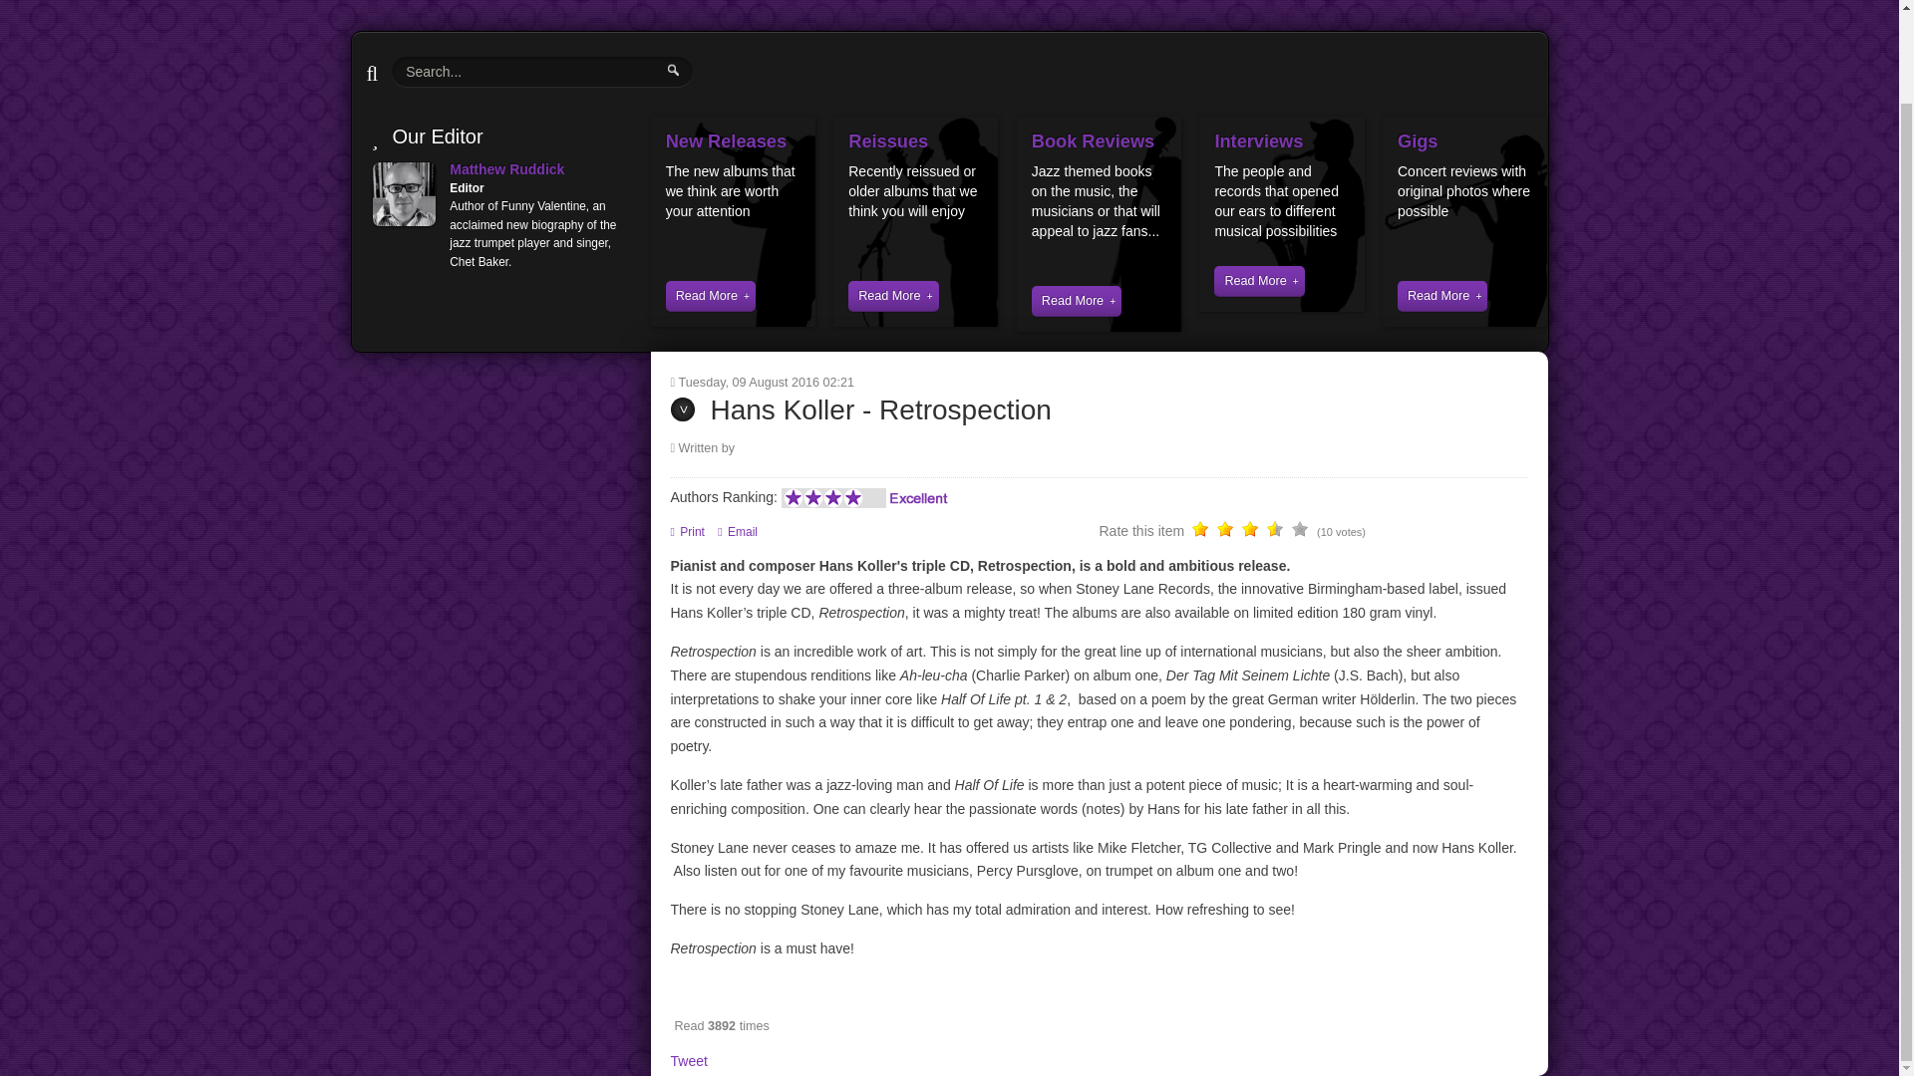  I want to click on 4, so click(1238, 532).